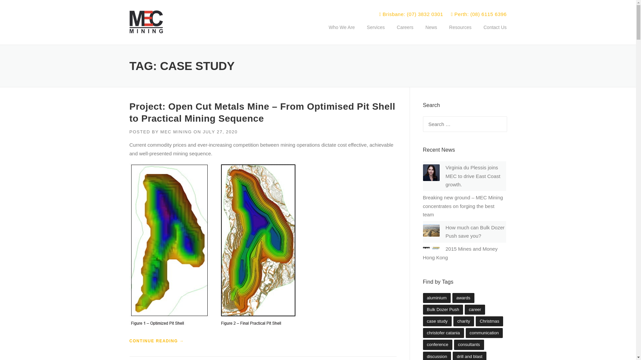 The image size is (641, 360). I want to click on Resources, so click(460, 32).